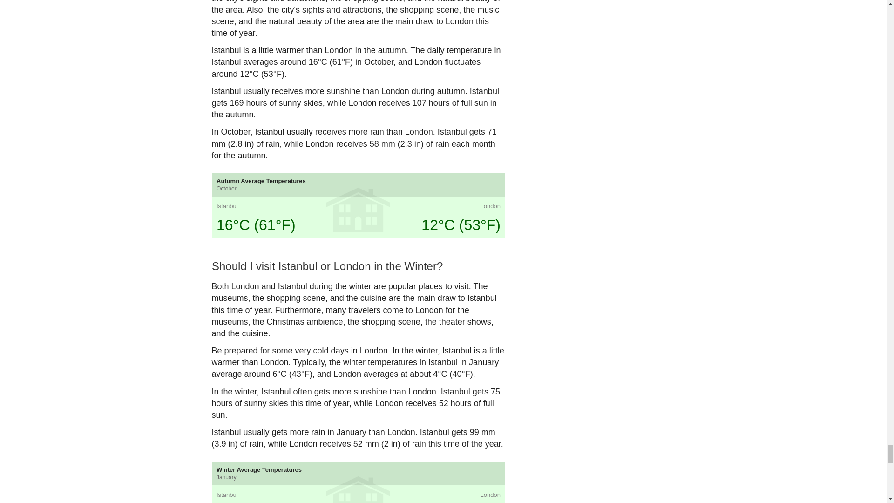 The width and height of the screenshot is (894, 503). I want to click on Travel Costs for Izmir, so click(246, 314).